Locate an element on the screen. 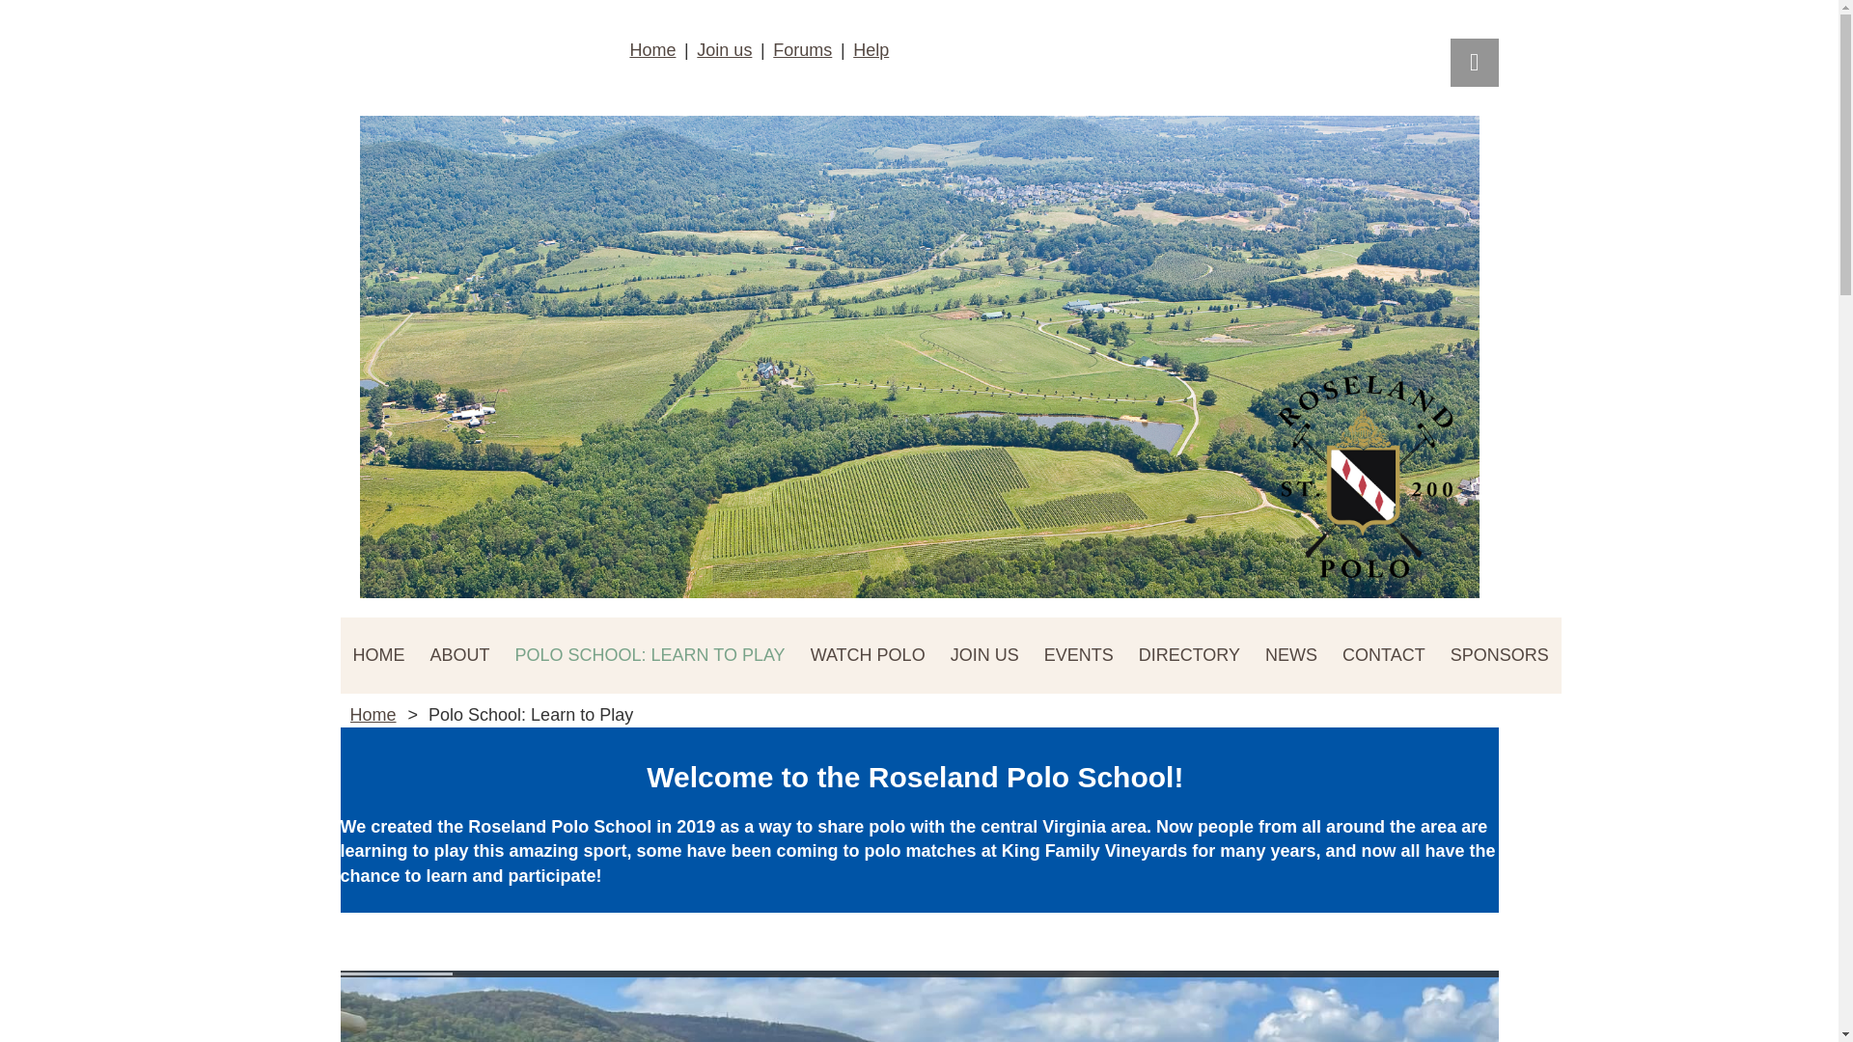 The width and height of the screenshot is (1853, 1042). NEWS is located at coordinates (1291, 656).